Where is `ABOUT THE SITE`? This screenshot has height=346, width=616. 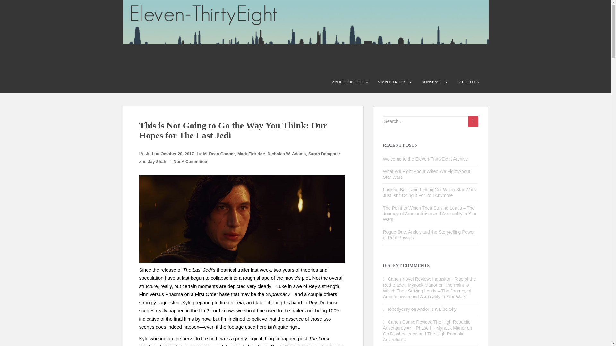
ABOUT THE SITE is located at coordinates (347, 82).